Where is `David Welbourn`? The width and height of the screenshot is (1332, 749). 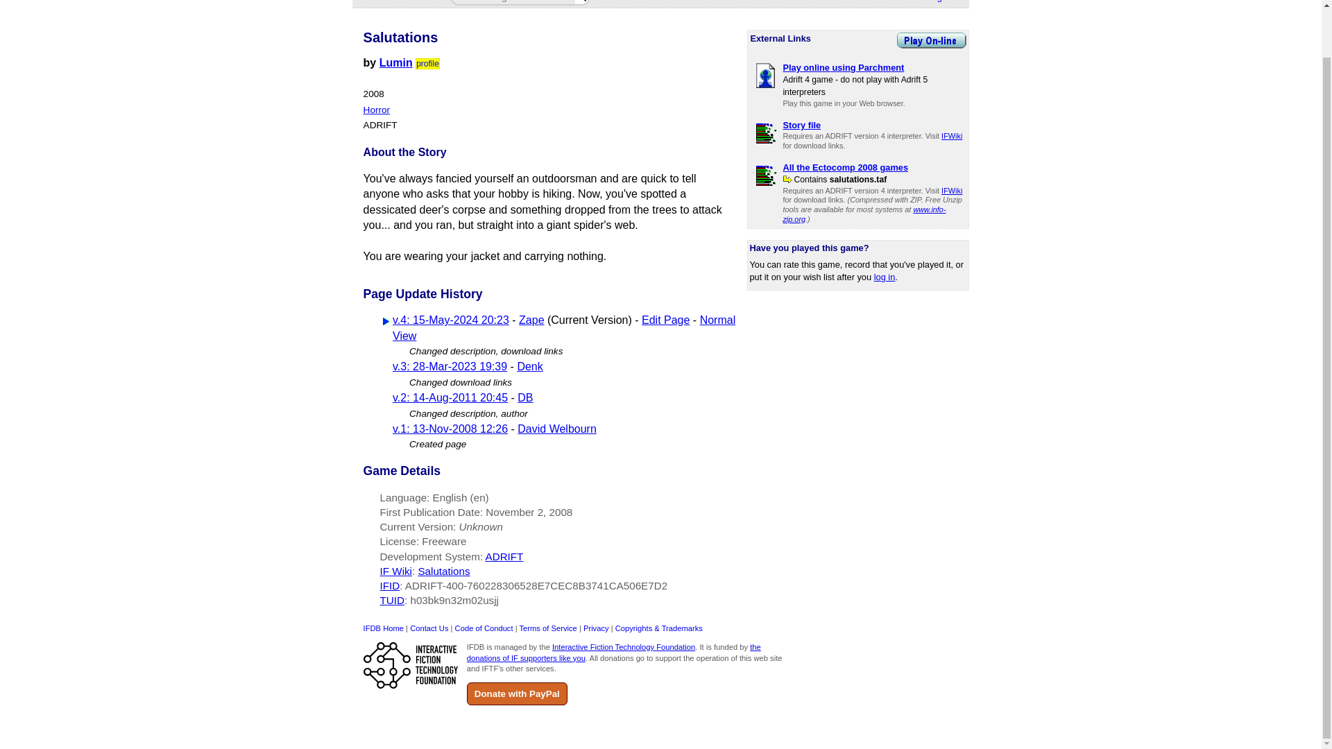
David Welbourn is located at coordinates (557, 429).